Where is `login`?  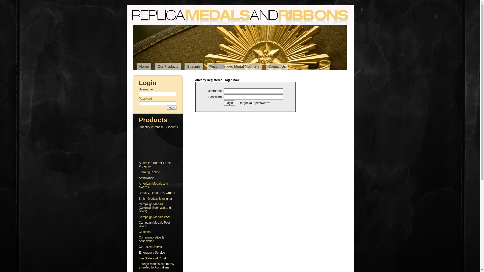 login is located at coordinates (171, 108).